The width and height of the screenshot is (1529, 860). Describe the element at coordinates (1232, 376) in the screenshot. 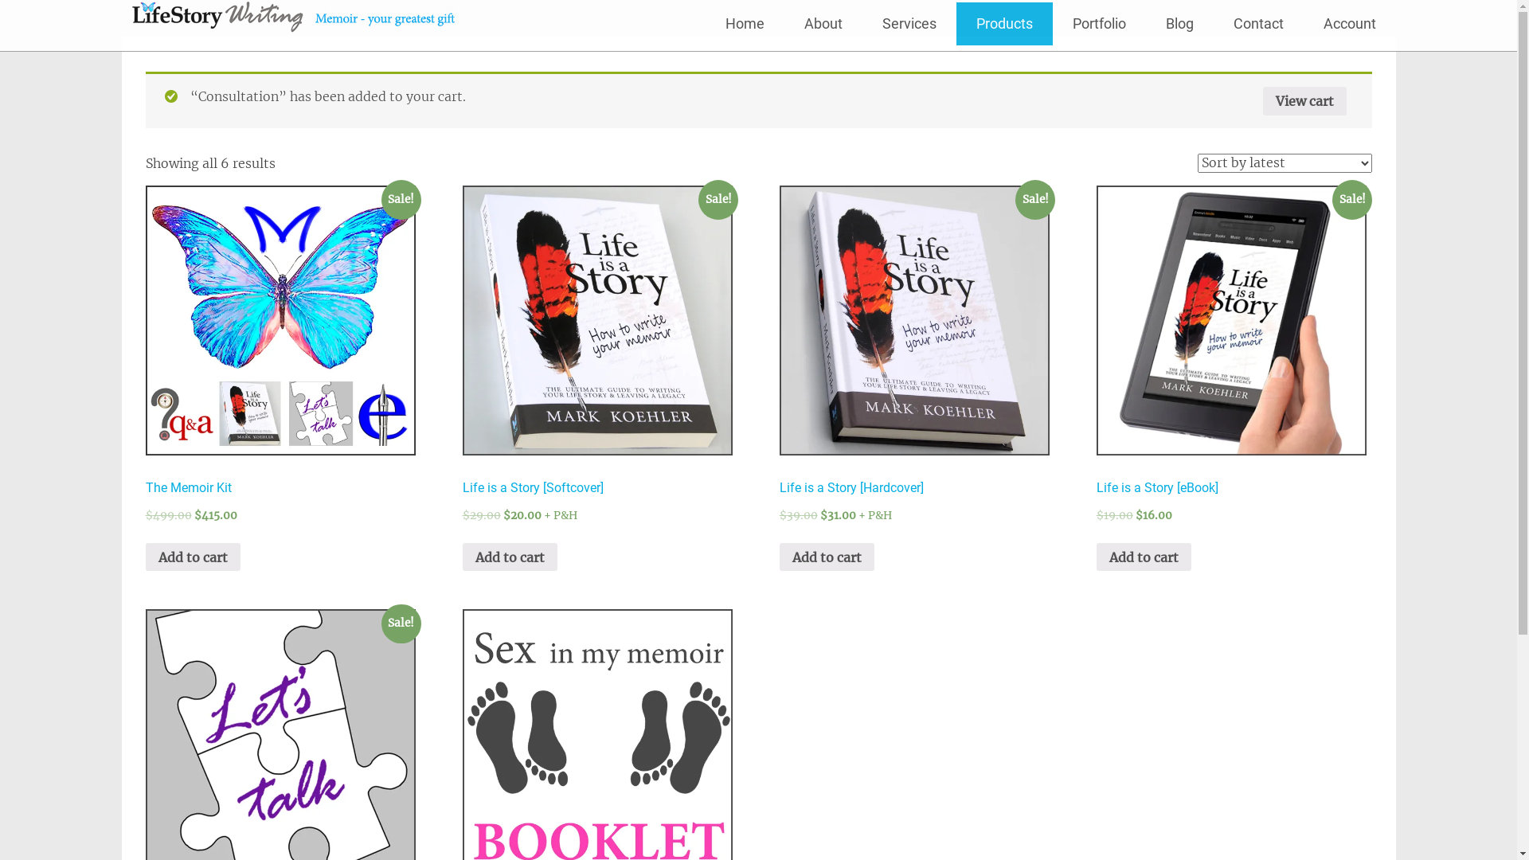

I see `Sale!
Life is a Story [eBook]
$19.00 $16.00` at that location.